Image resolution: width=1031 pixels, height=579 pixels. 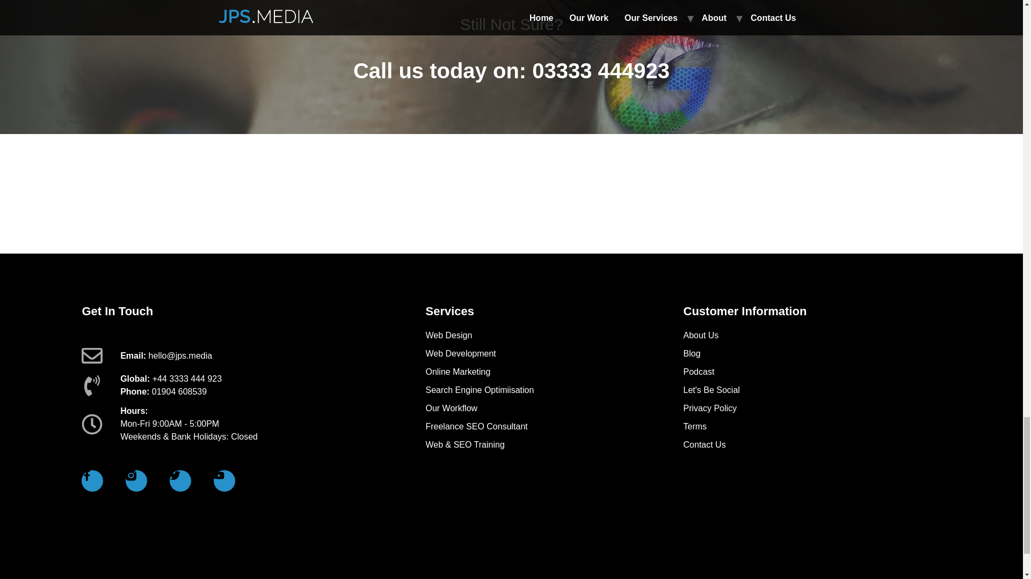 What do you see at coordinates (812, 372) in the screenshot?
I see `Podcast` at bounding box center [812, 372].